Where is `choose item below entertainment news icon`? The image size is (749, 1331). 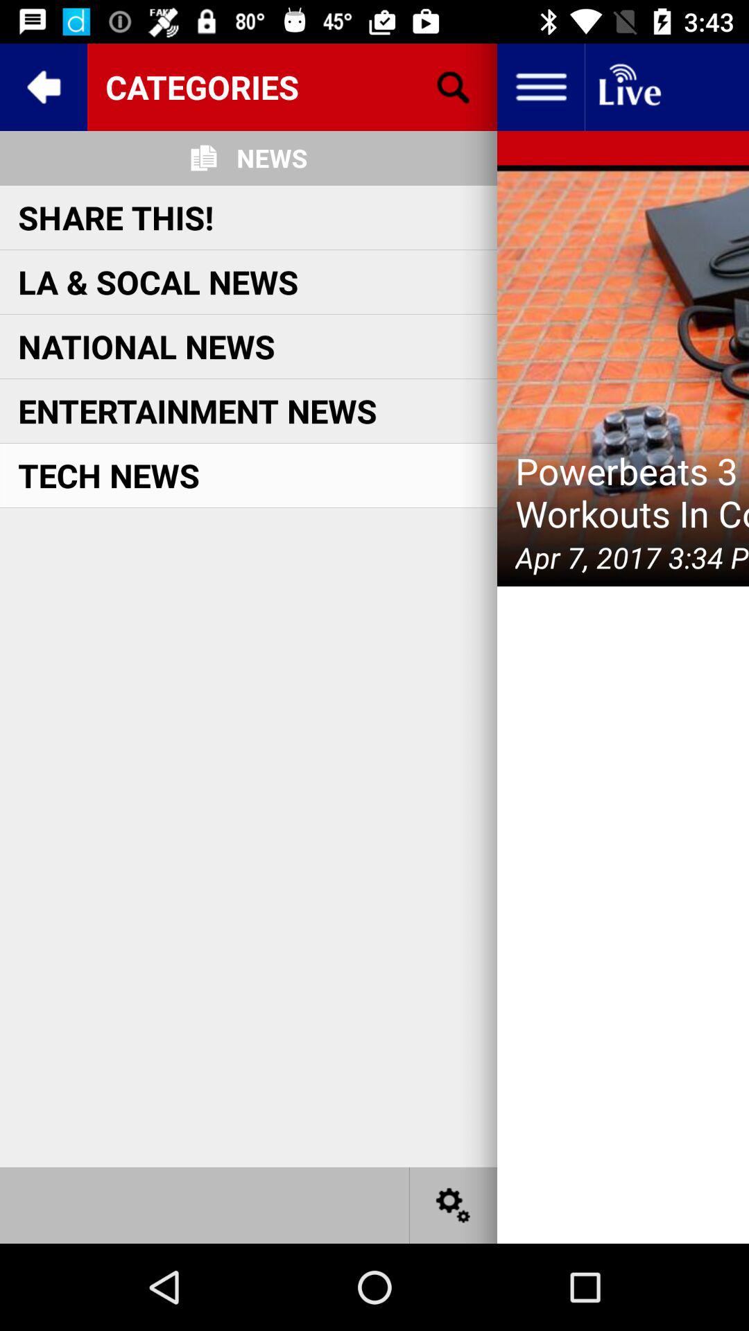
choose item below entertainment news icon is located at coordinates (109, 475).